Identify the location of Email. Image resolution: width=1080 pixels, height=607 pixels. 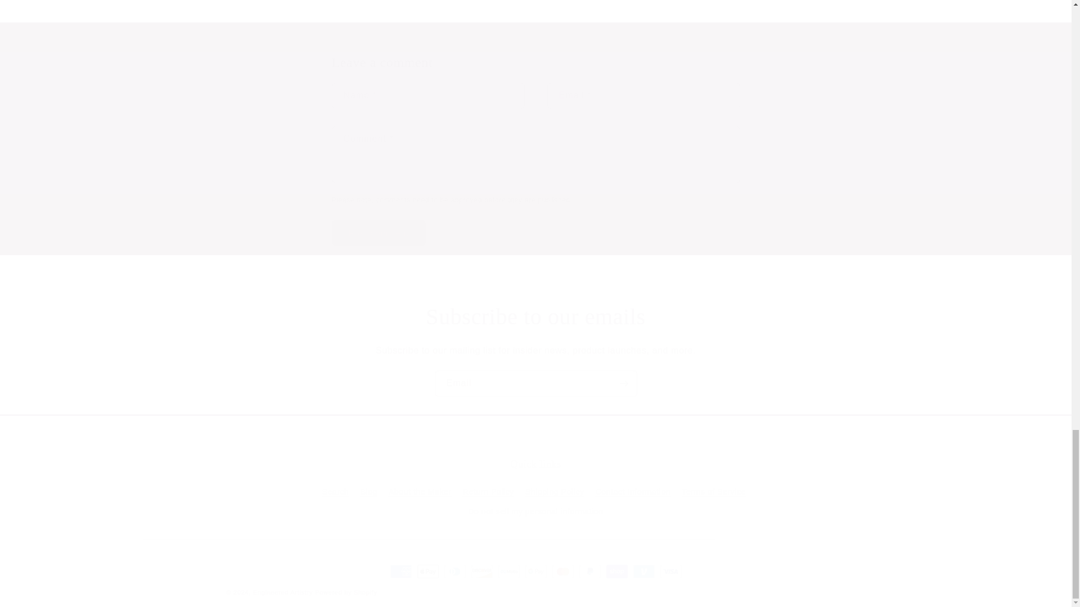
(535, 383).